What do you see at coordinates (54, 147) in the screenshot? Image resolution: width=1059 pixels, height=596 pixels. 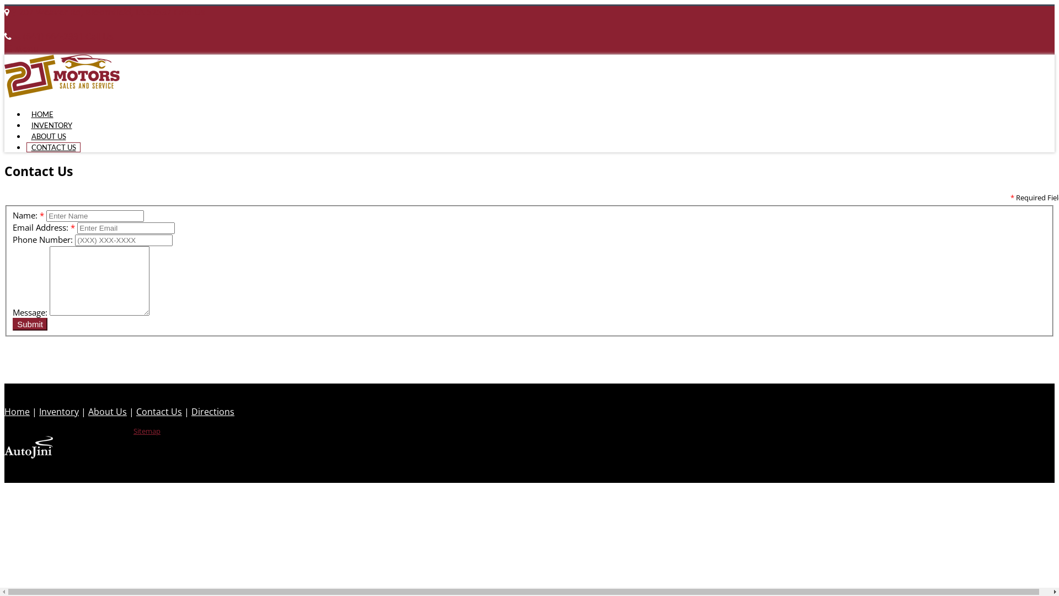 I see `CONTACT US` at bounding box center [54, 147].